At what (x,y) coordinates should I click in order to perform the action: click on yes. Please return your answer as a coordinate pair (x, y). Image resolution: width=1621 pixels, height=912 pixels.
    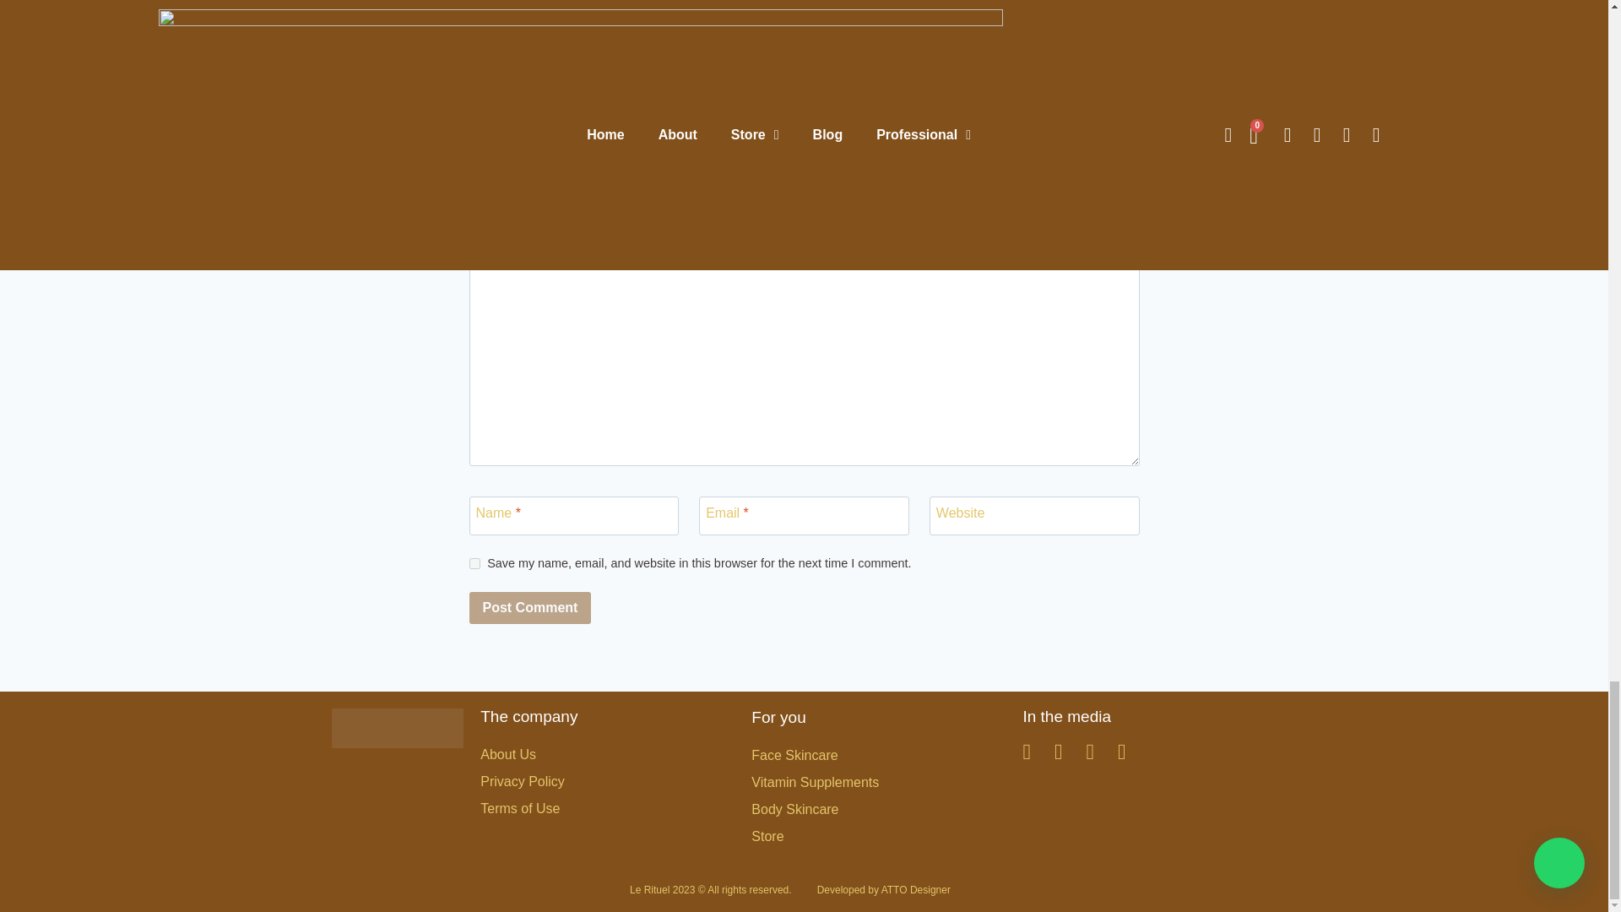
    Looking at the image, I should click on (474, 562).